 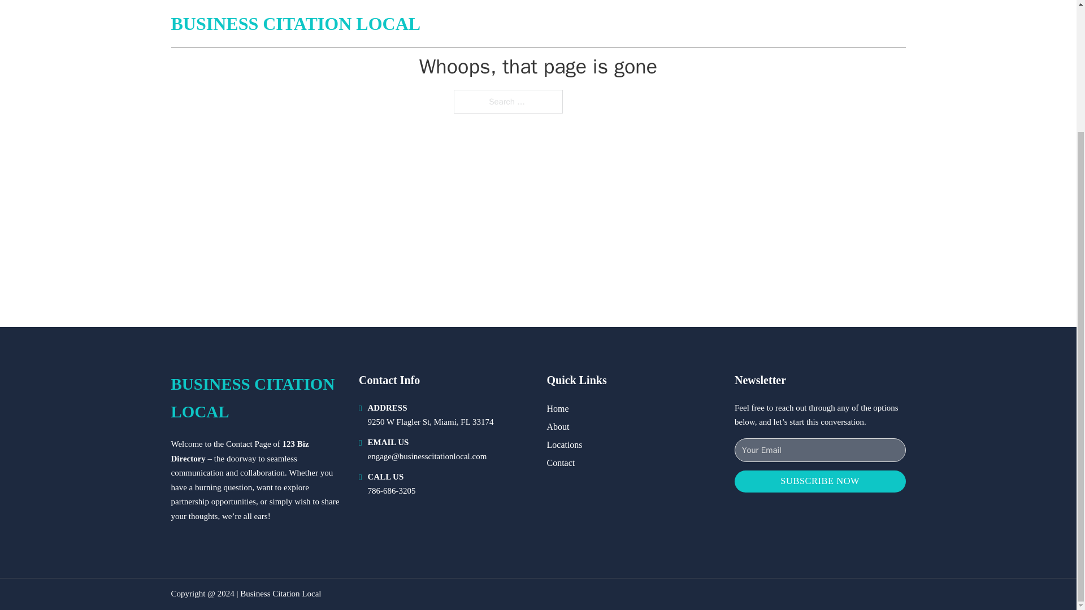 I want to click on SUBSCRIBE NOW, so click(x=820, y=481).